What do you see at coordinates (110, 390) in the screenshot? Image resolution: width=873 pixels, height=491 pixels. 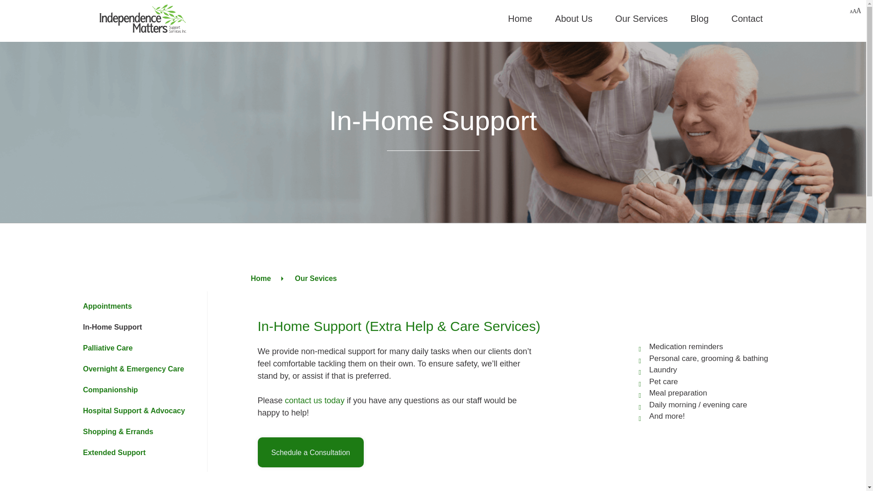 I see `Companionship` at bounding box center [110, 390].